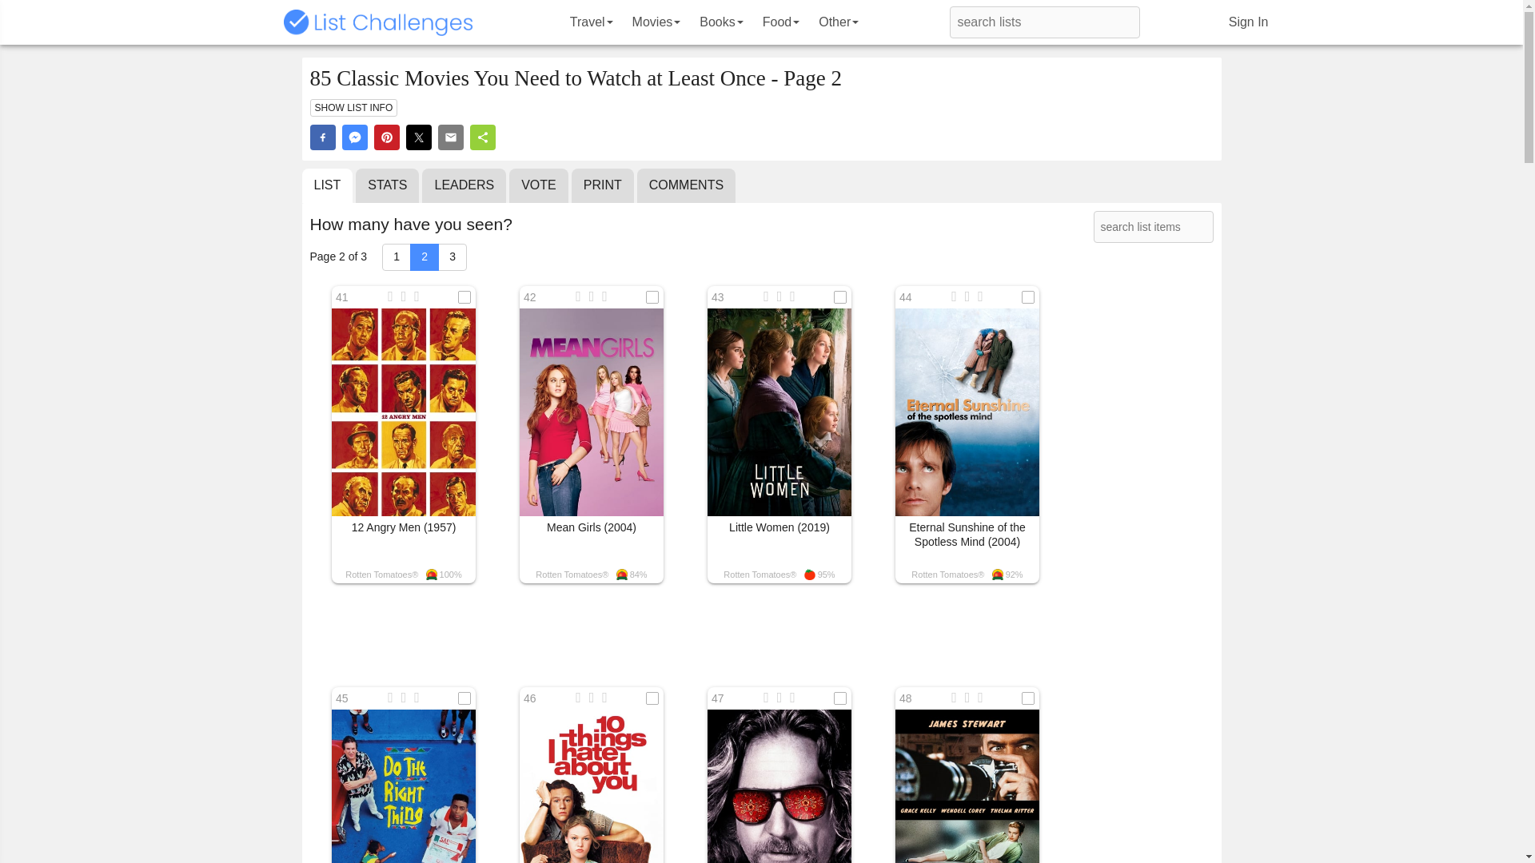  I want to click on PRINT, so click(602, 185).